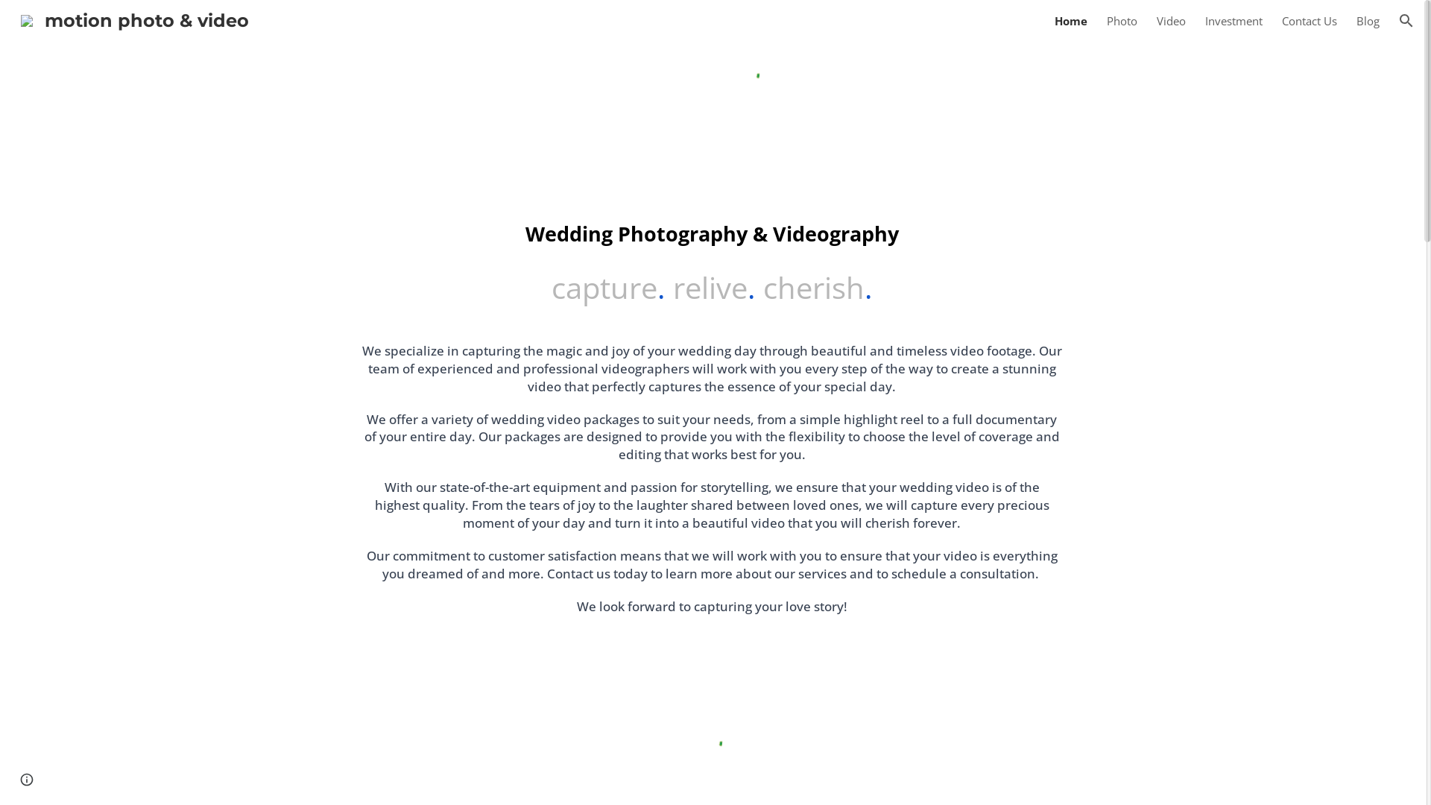  Describe the element at coordinates (1122, 21) in the screenshot. I see `Photo` at that location.